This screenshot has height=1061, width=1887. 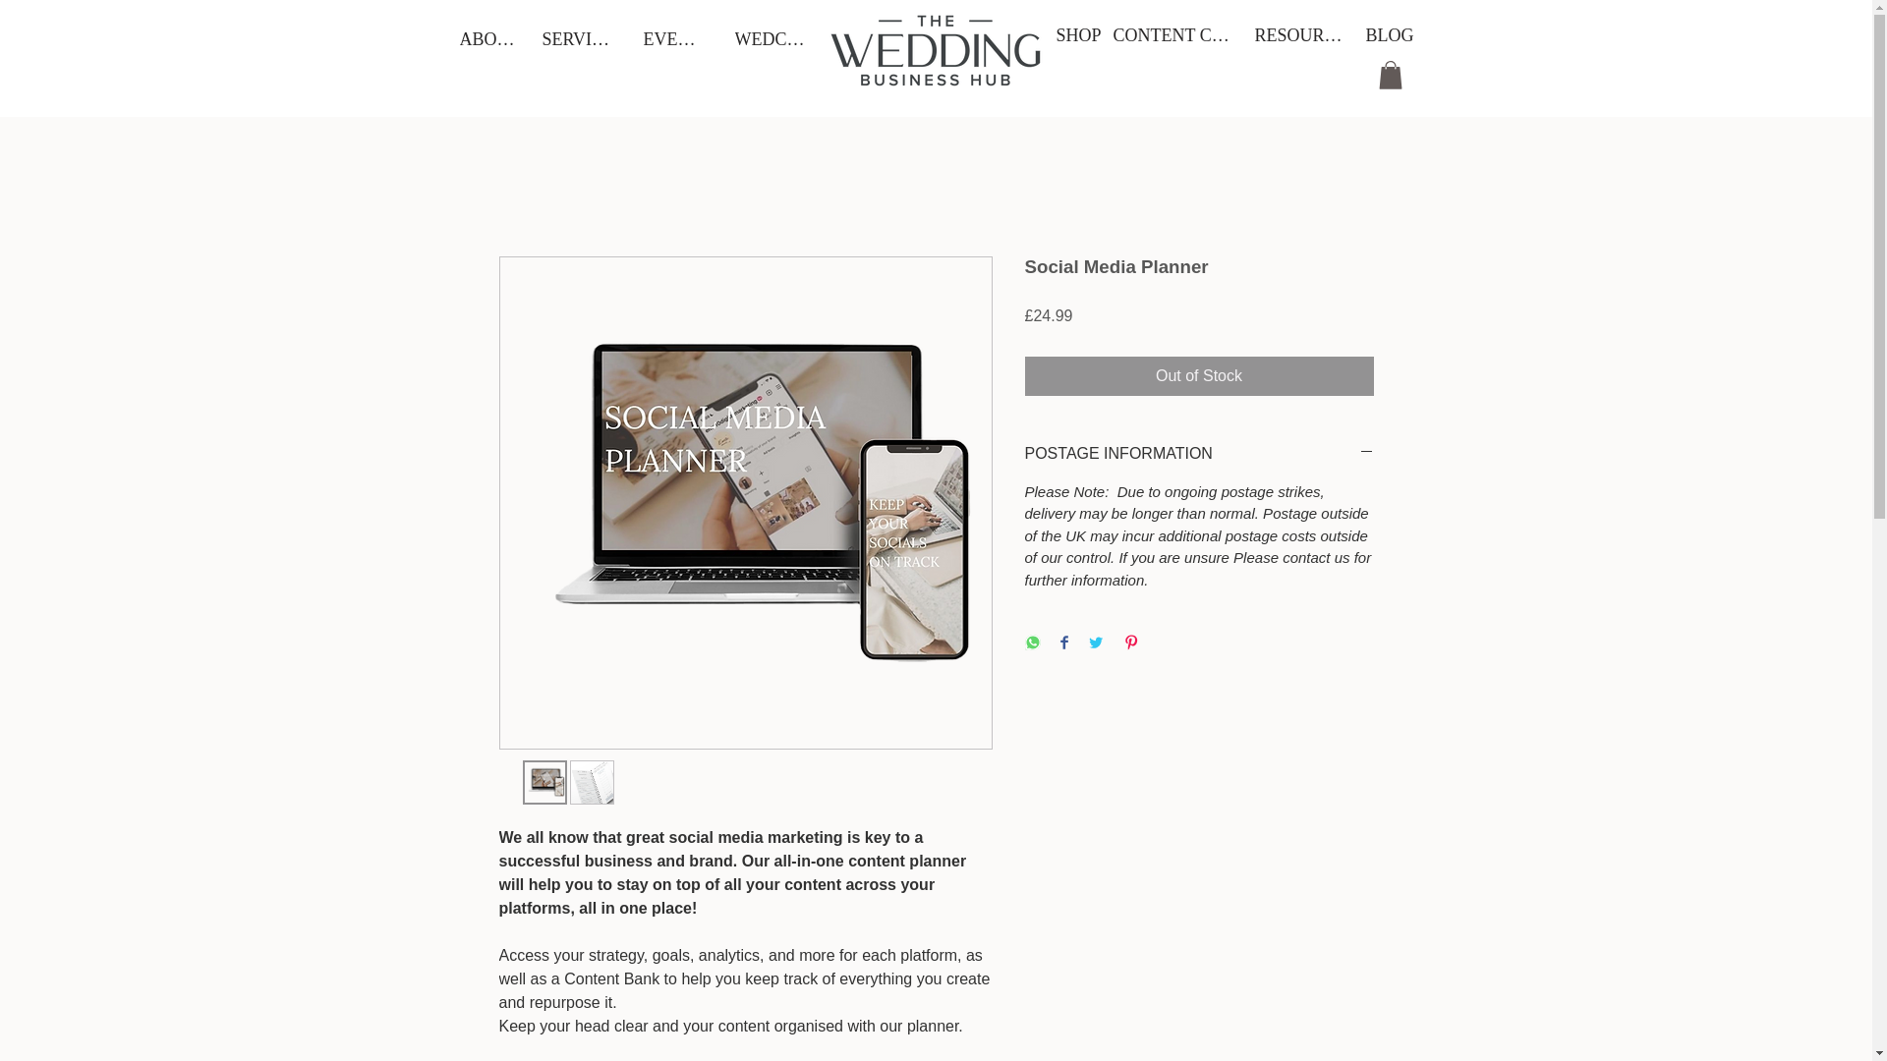 I want to click on EVENTS, so click(x=674, y=39).